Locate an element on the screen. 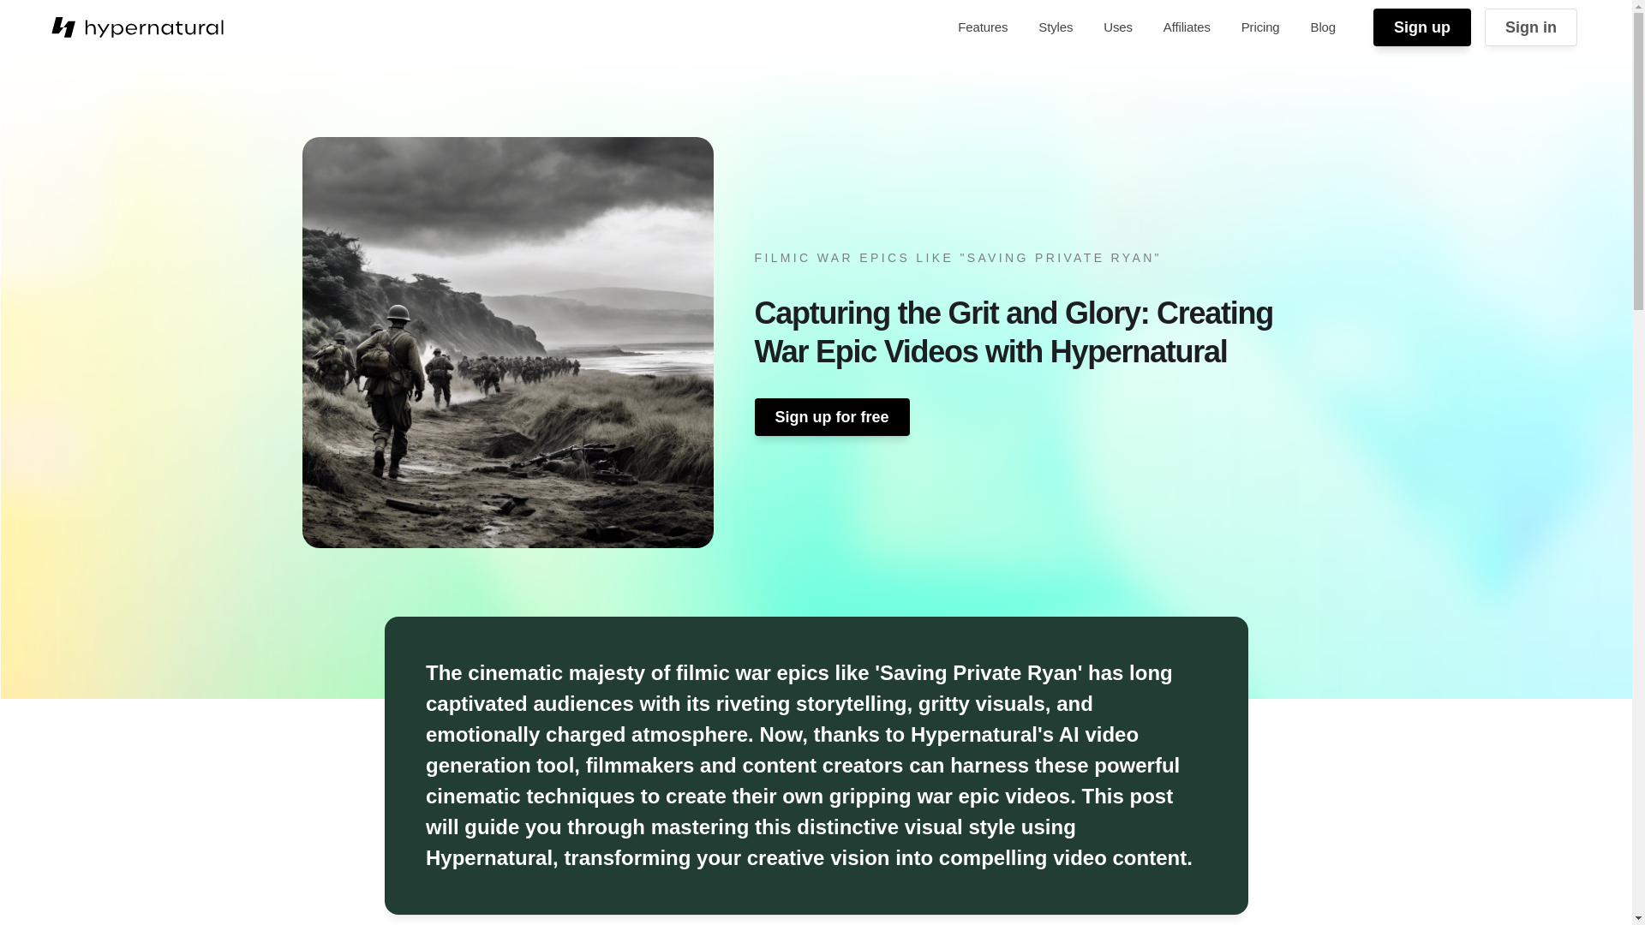  Uses is located at coordinates (1118, 27).